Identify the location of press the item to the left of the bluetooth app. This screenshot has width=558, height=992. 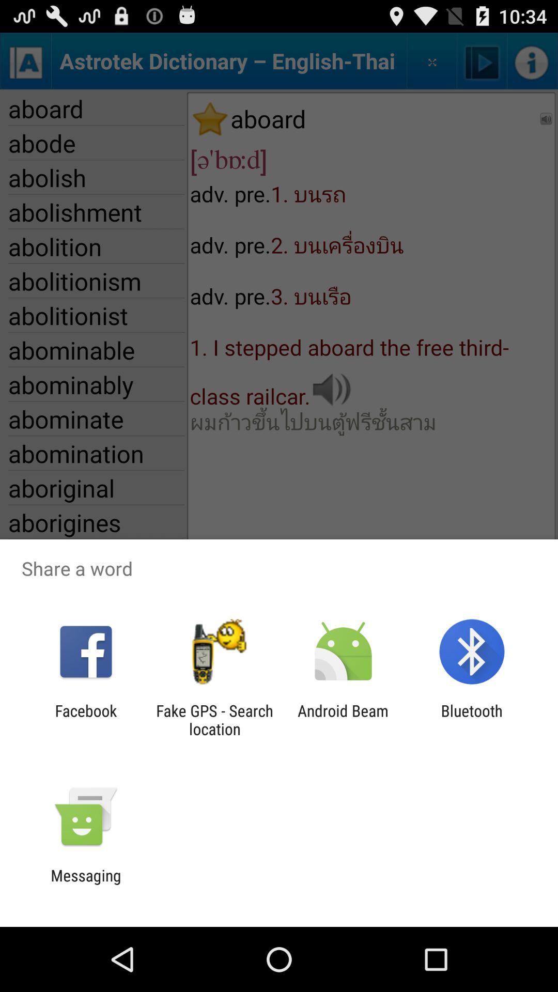
(343, 720).